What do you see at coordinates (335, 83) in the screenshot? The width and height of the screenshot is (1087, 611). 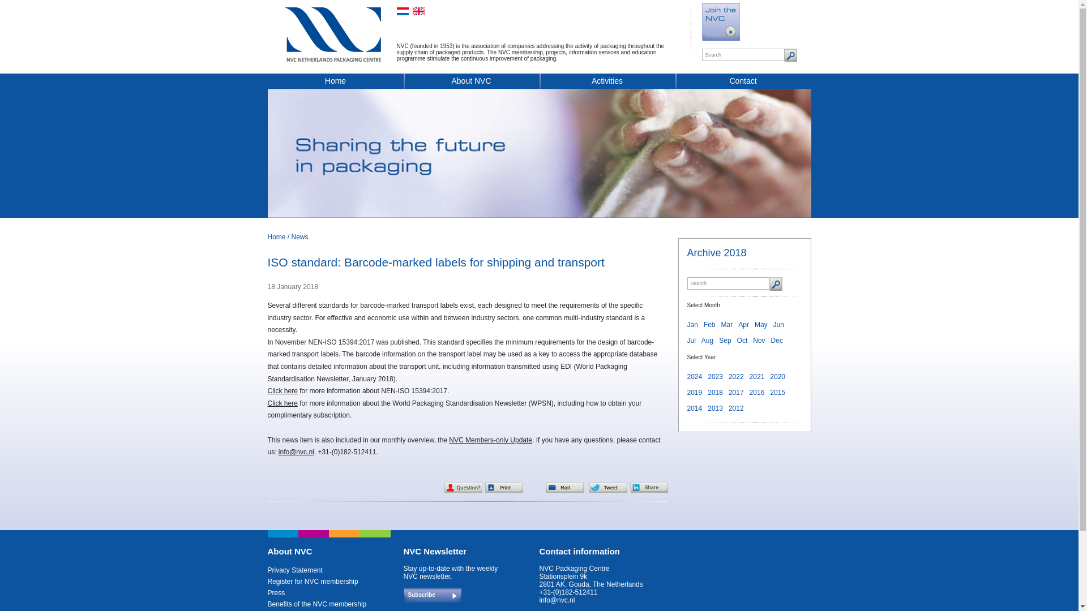 I see `Home` at bounding box center [335, 83].